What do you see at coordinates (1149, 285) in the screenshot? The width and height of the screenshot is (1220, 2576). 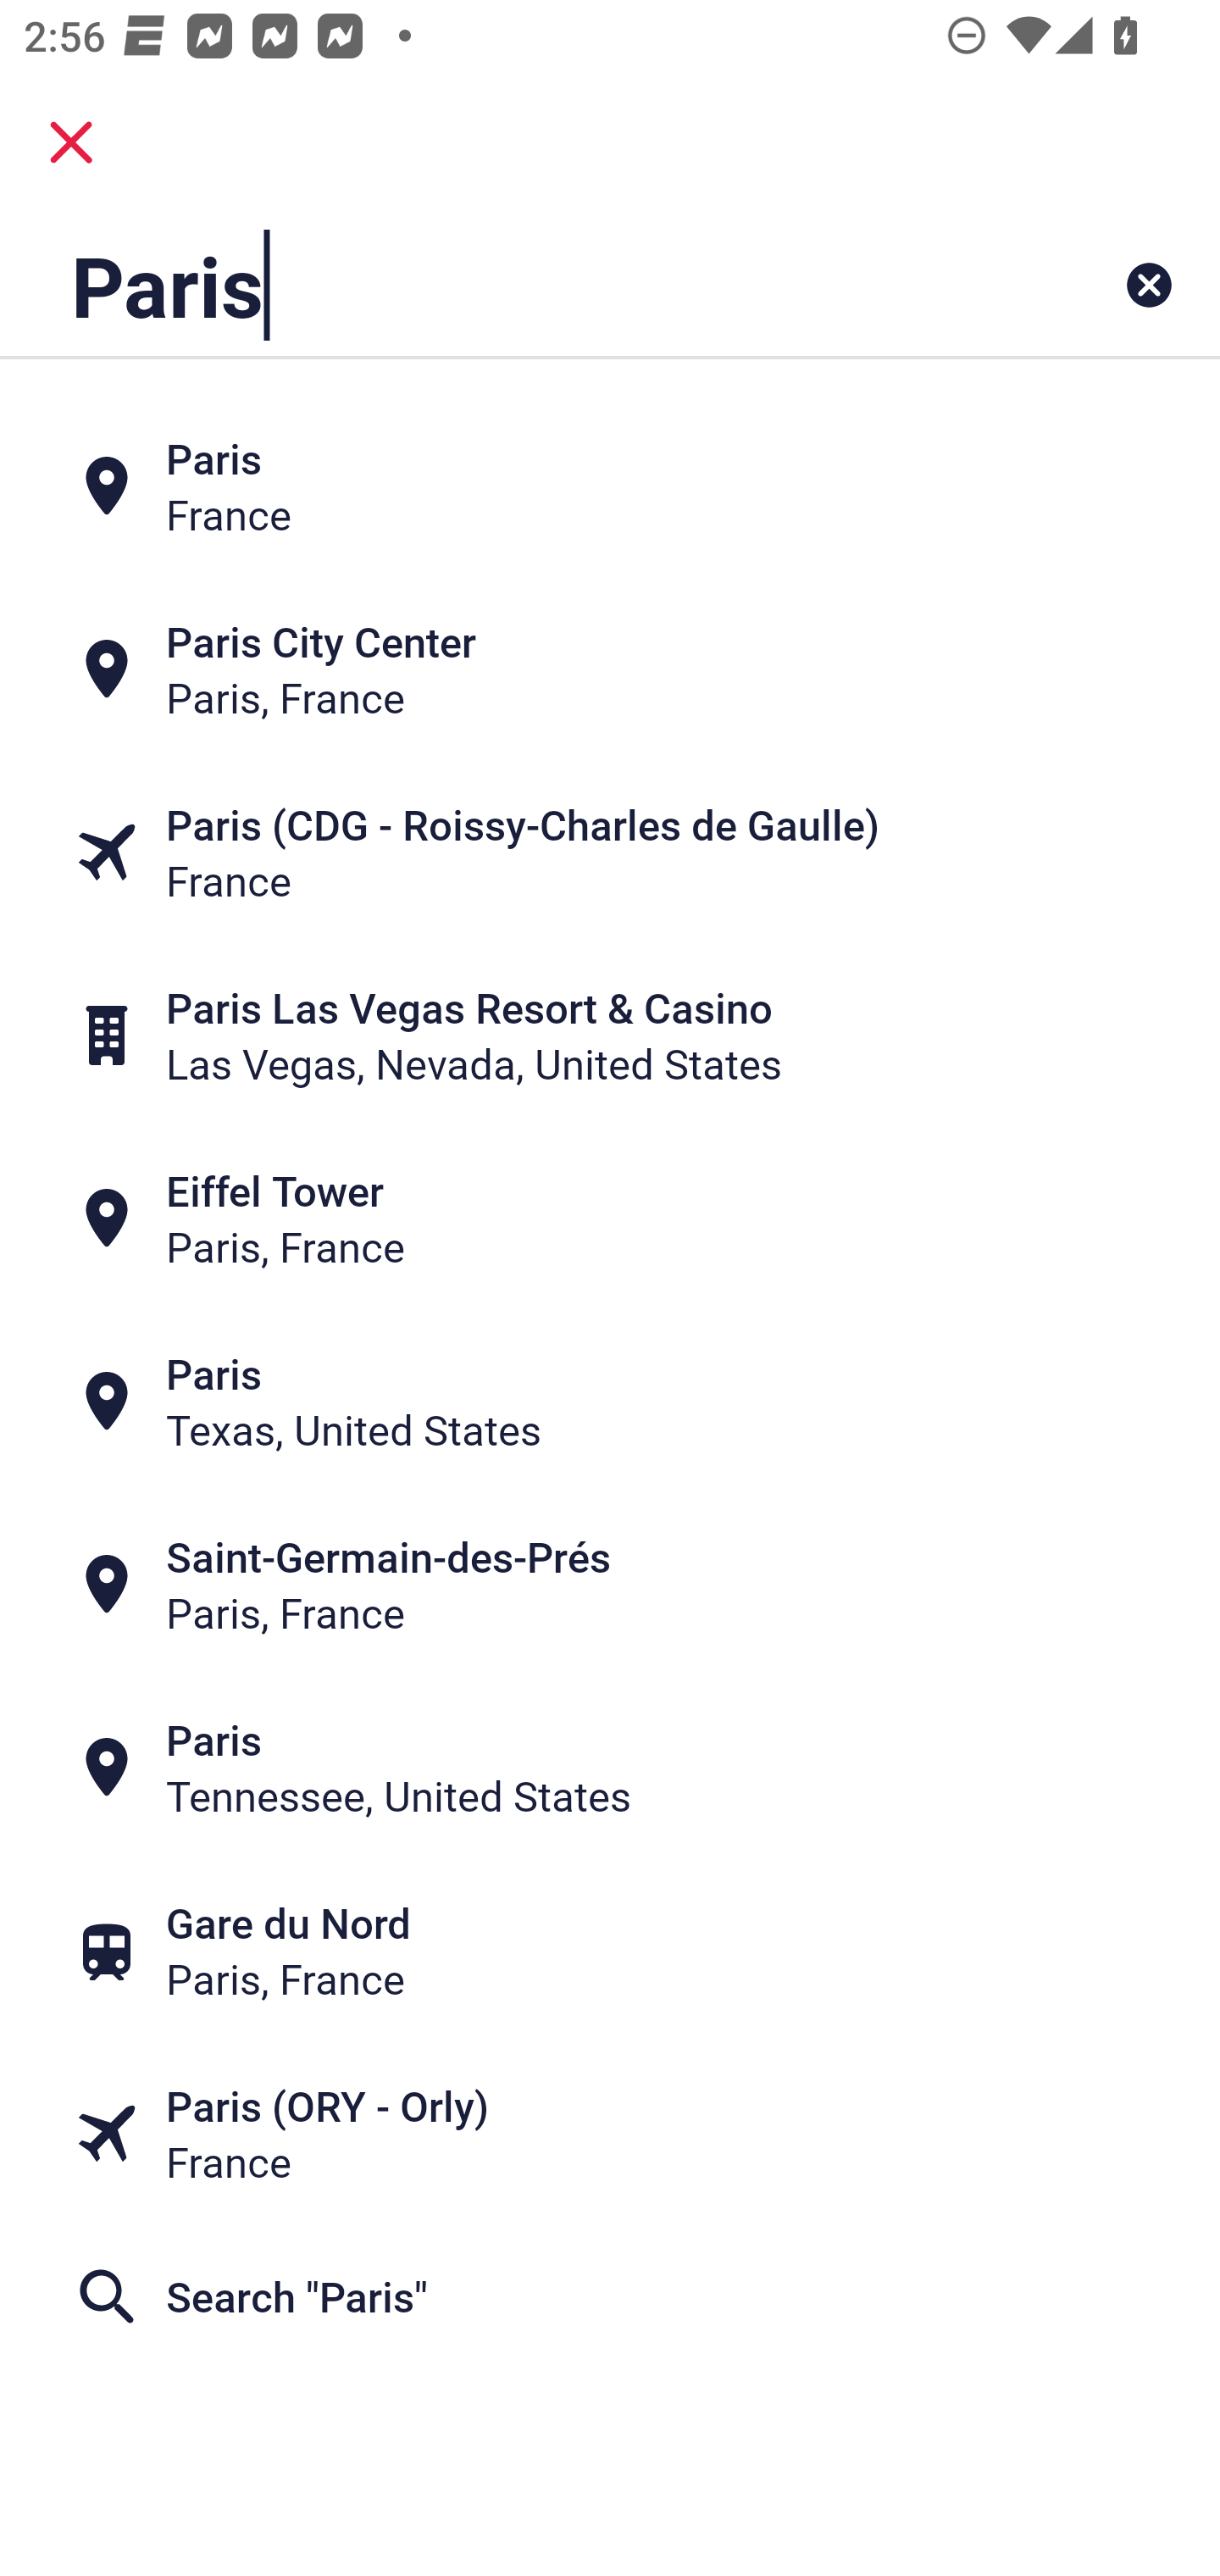 I see `Clear` at bounding box center [1149, 285].